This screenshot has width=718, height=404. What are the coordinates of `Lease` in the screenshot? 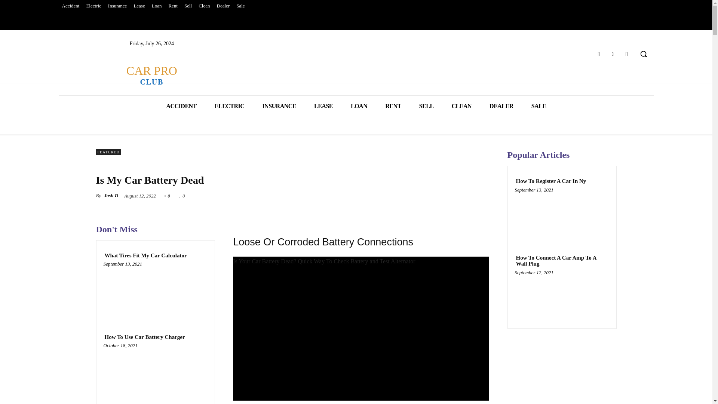 It's located at (151, 75).